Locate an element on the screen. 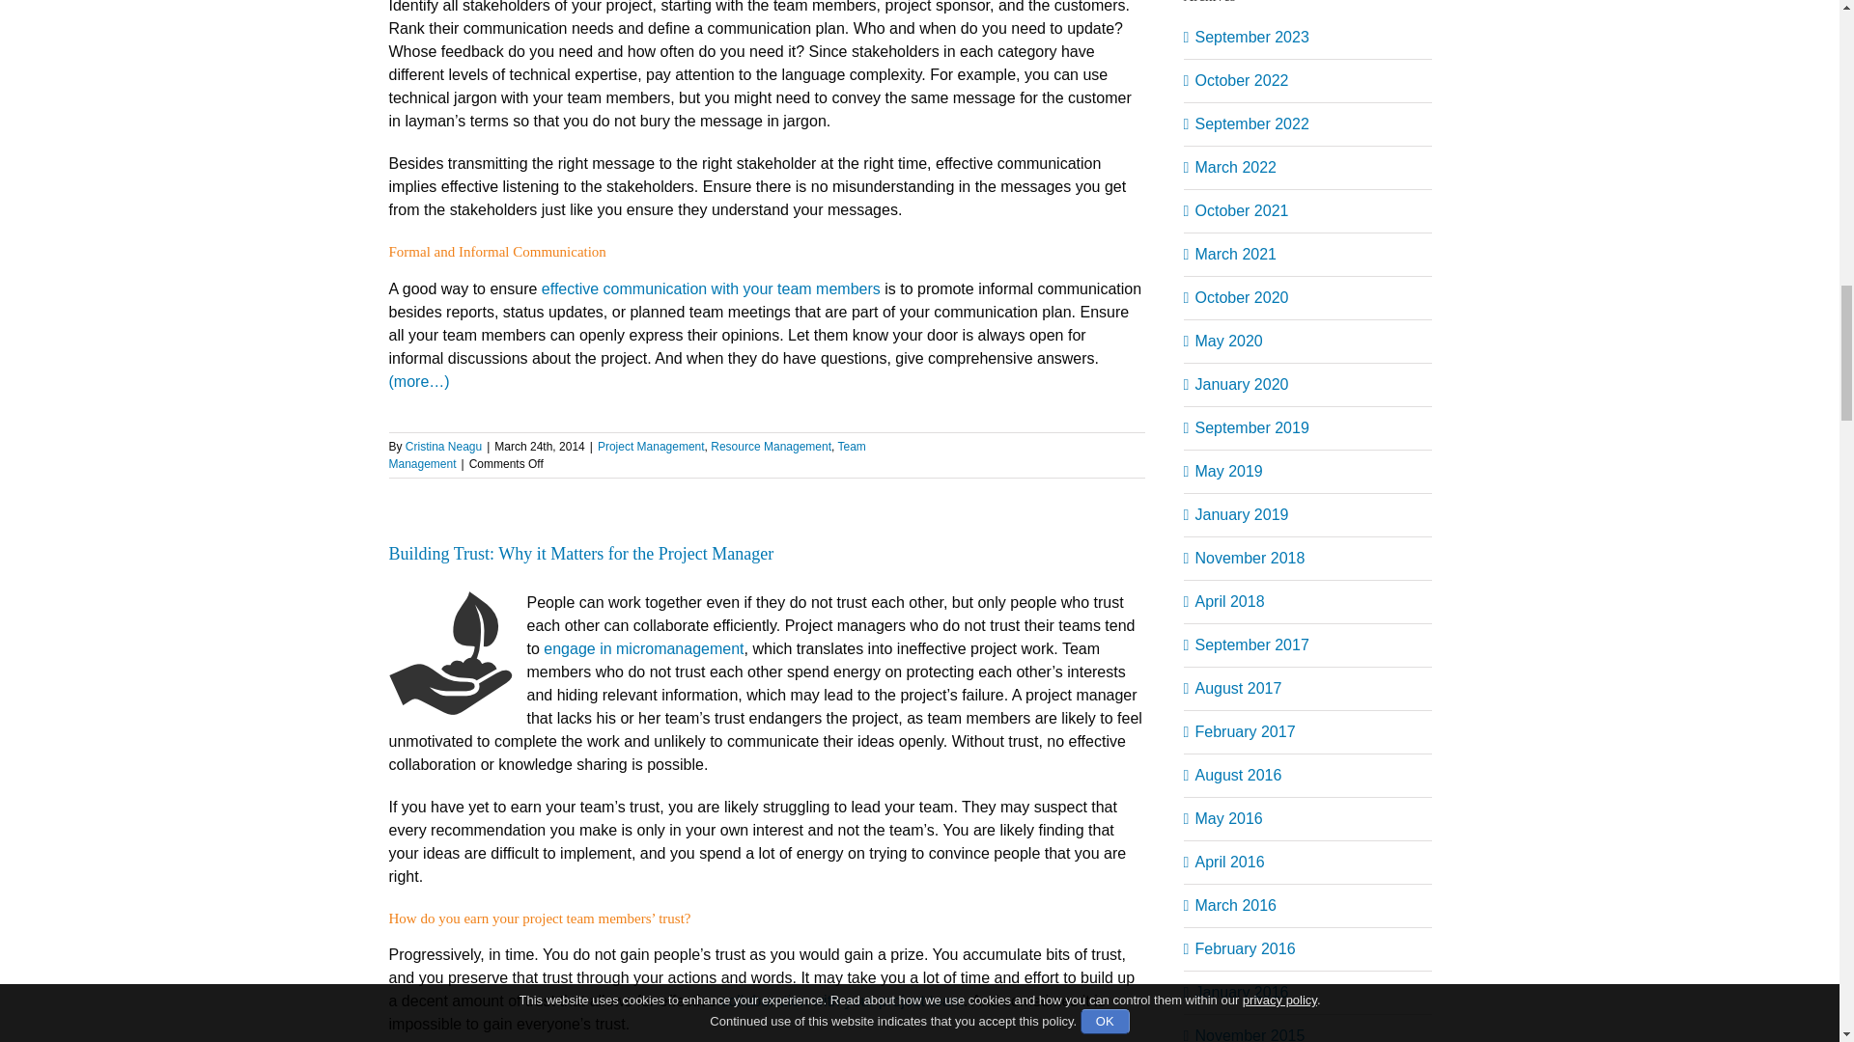  Cristina Neagu is located at coordinates (444, 446).